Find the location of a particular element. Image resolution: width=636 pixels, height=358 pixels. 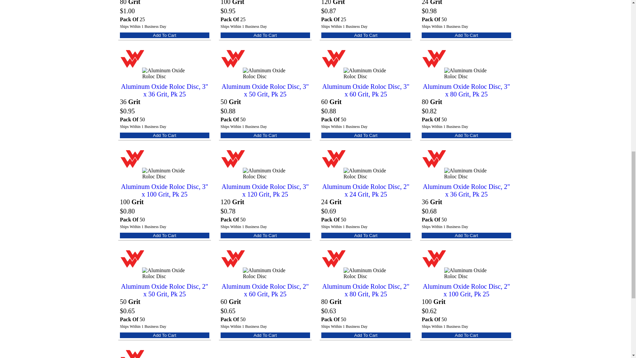

Add To Cart is located at coordinates (265, 35).